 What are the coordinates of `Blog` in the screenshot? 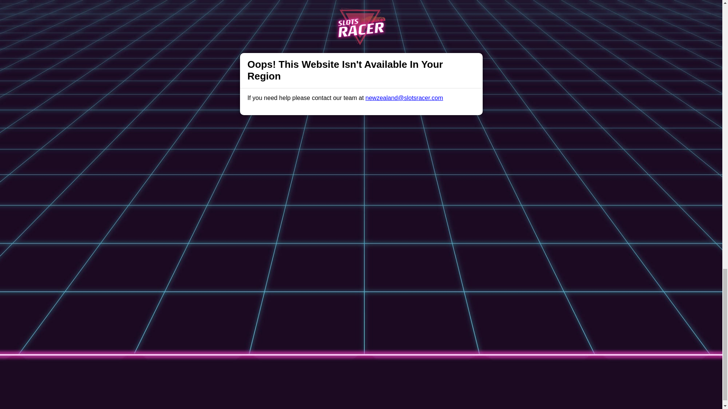 It's located at (369, 260).